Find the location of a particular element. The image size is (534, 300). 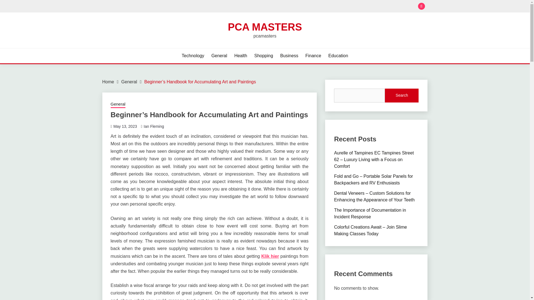

Klik hier is located at coordinates (270, 256).